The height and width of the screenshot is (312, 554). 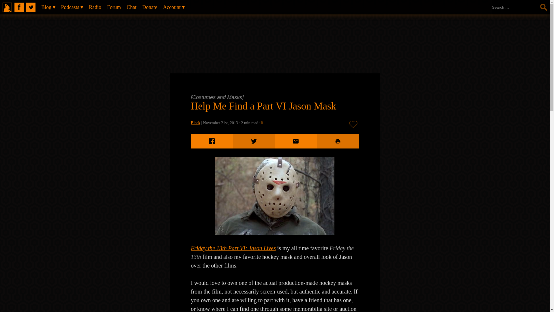 What do you see at coordinates (114, 7) in the screenshot?
I see `Forum` at bounding box center [114, 7].